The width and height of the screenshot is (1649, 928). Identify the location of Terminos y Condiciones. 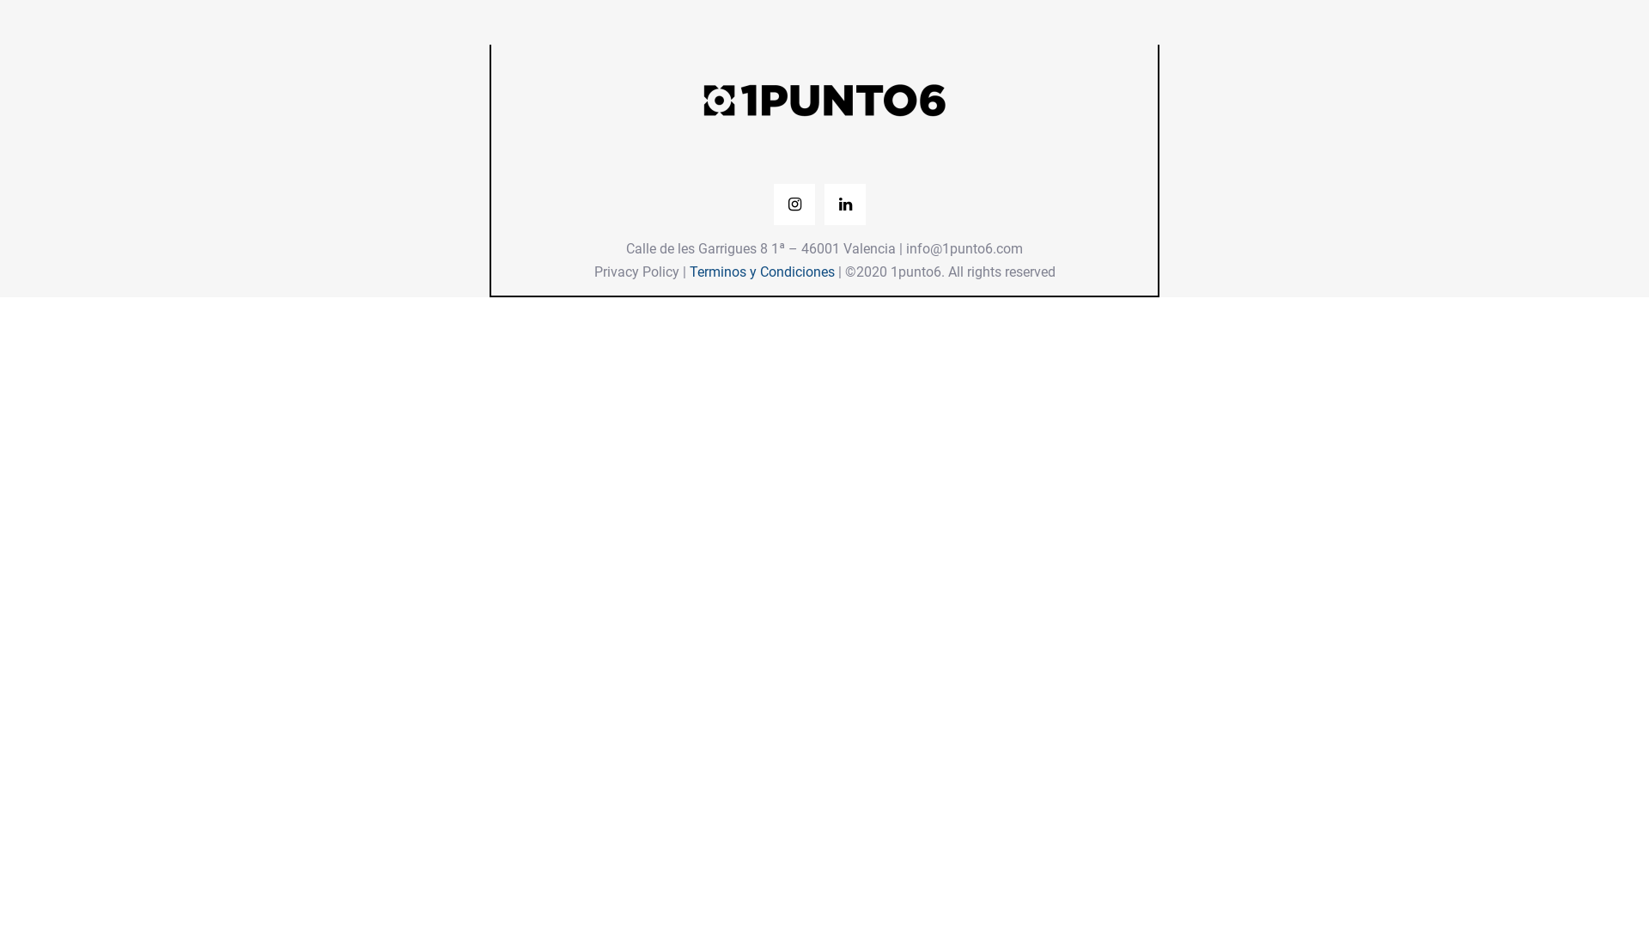
(761, 272).